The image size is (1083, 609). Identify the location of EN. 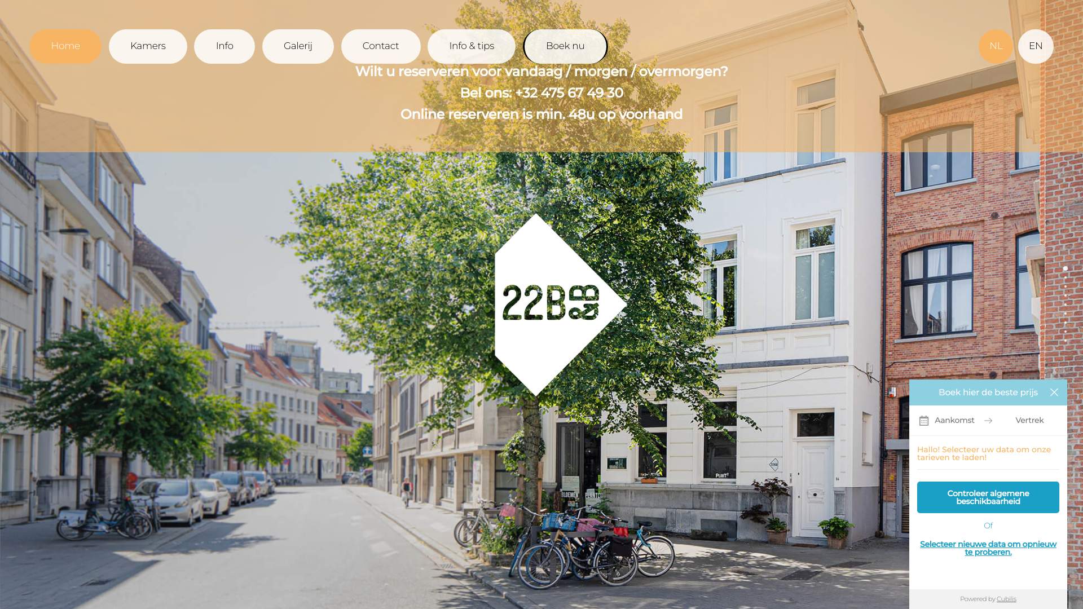
(1036, 46).